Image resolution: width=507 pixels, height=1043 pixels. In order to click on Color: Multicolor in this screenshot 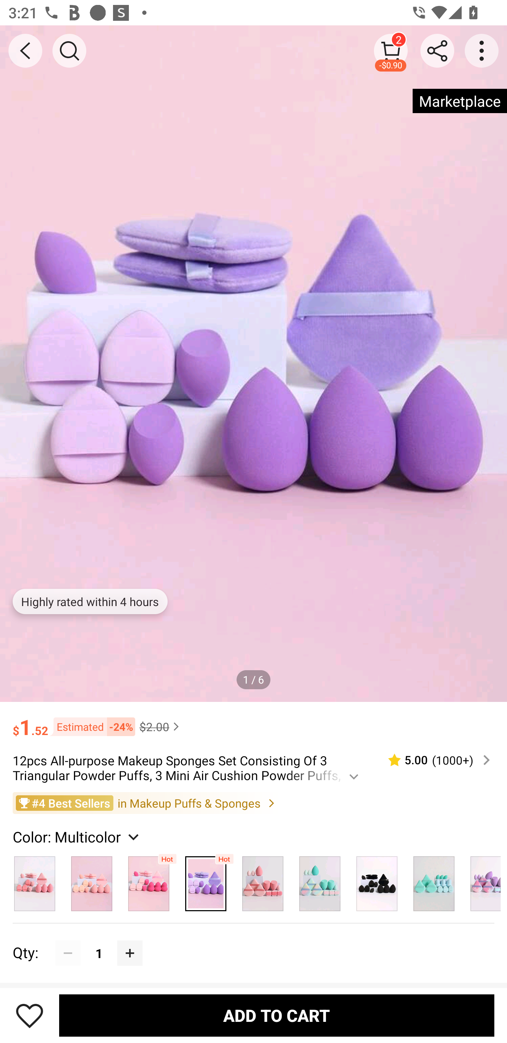, I will do `click(77, 837)`.